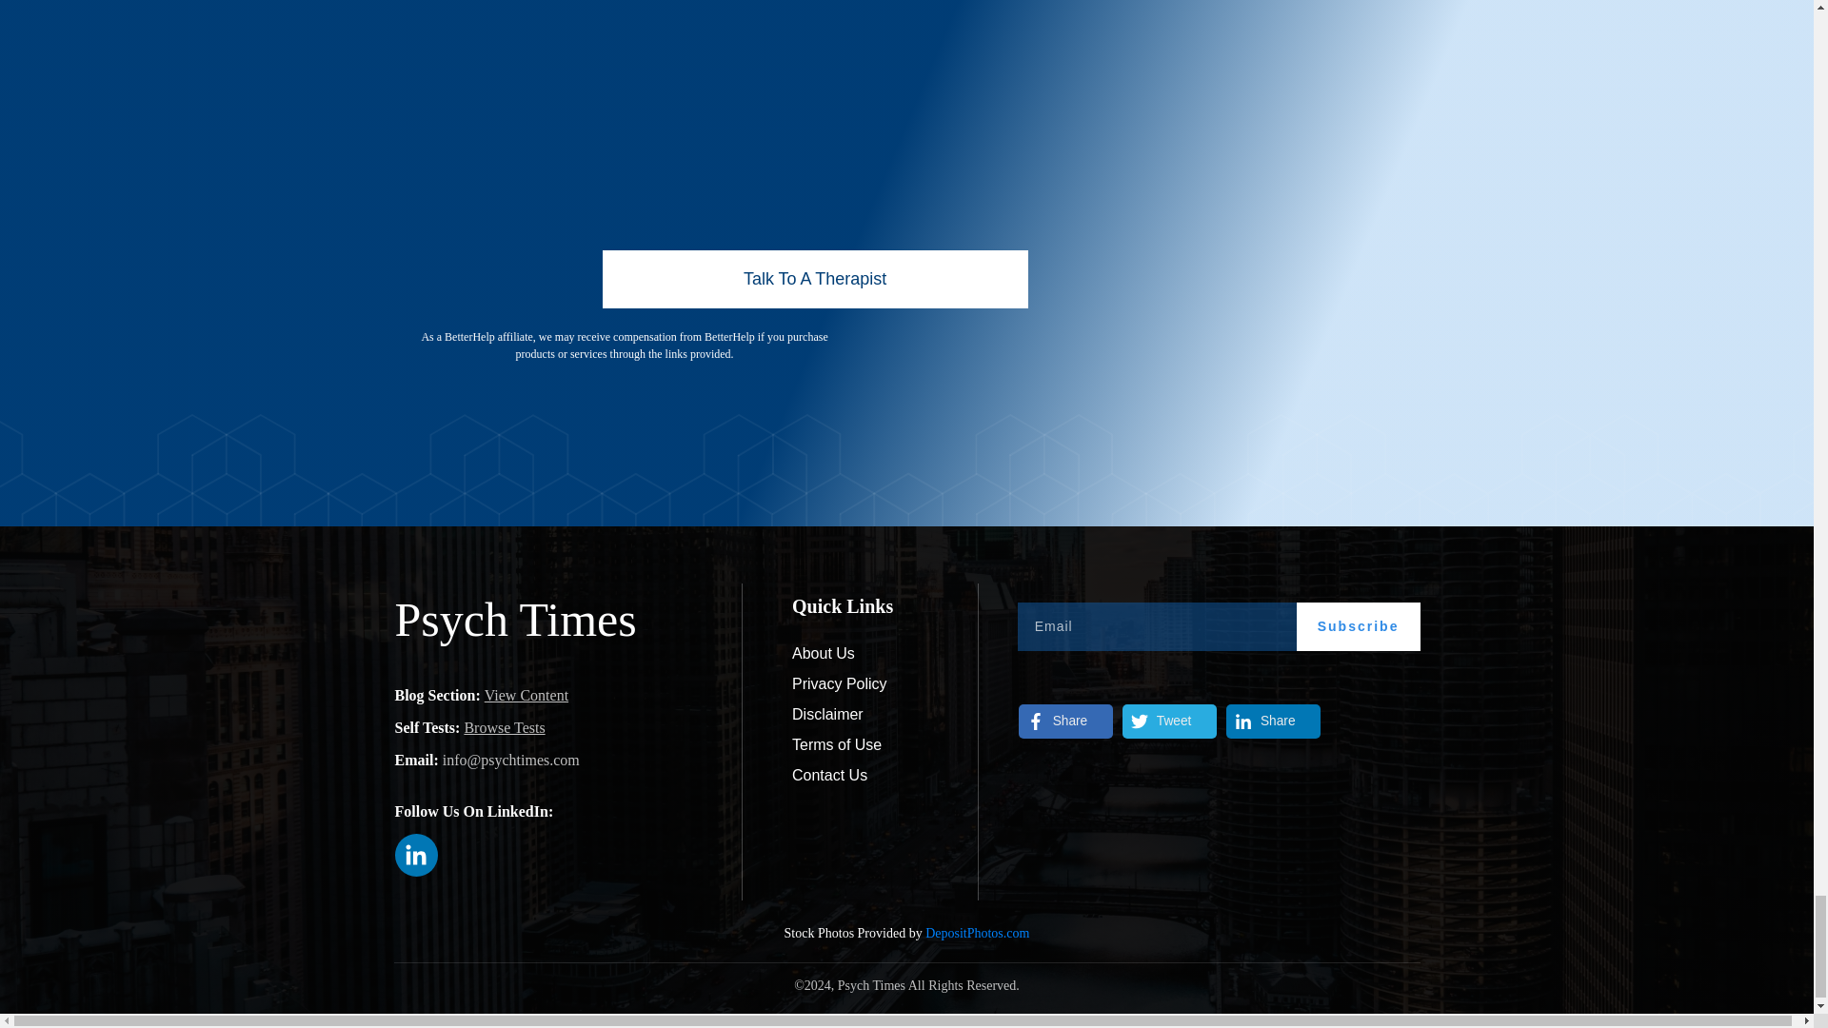  Describe the element at coordinates (1358, 626) in the screenshot. I see `Subscribe` at that location.